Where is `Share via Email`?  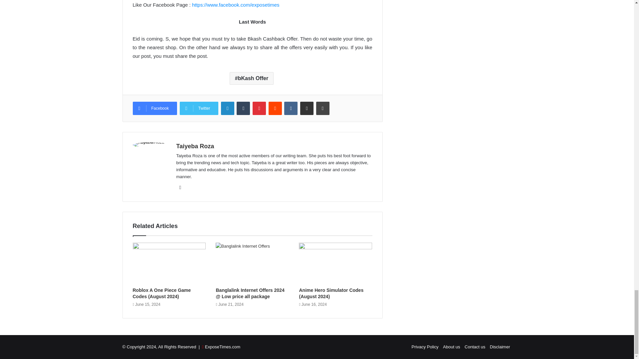
Share via Email is located at coordinates (307, 108).